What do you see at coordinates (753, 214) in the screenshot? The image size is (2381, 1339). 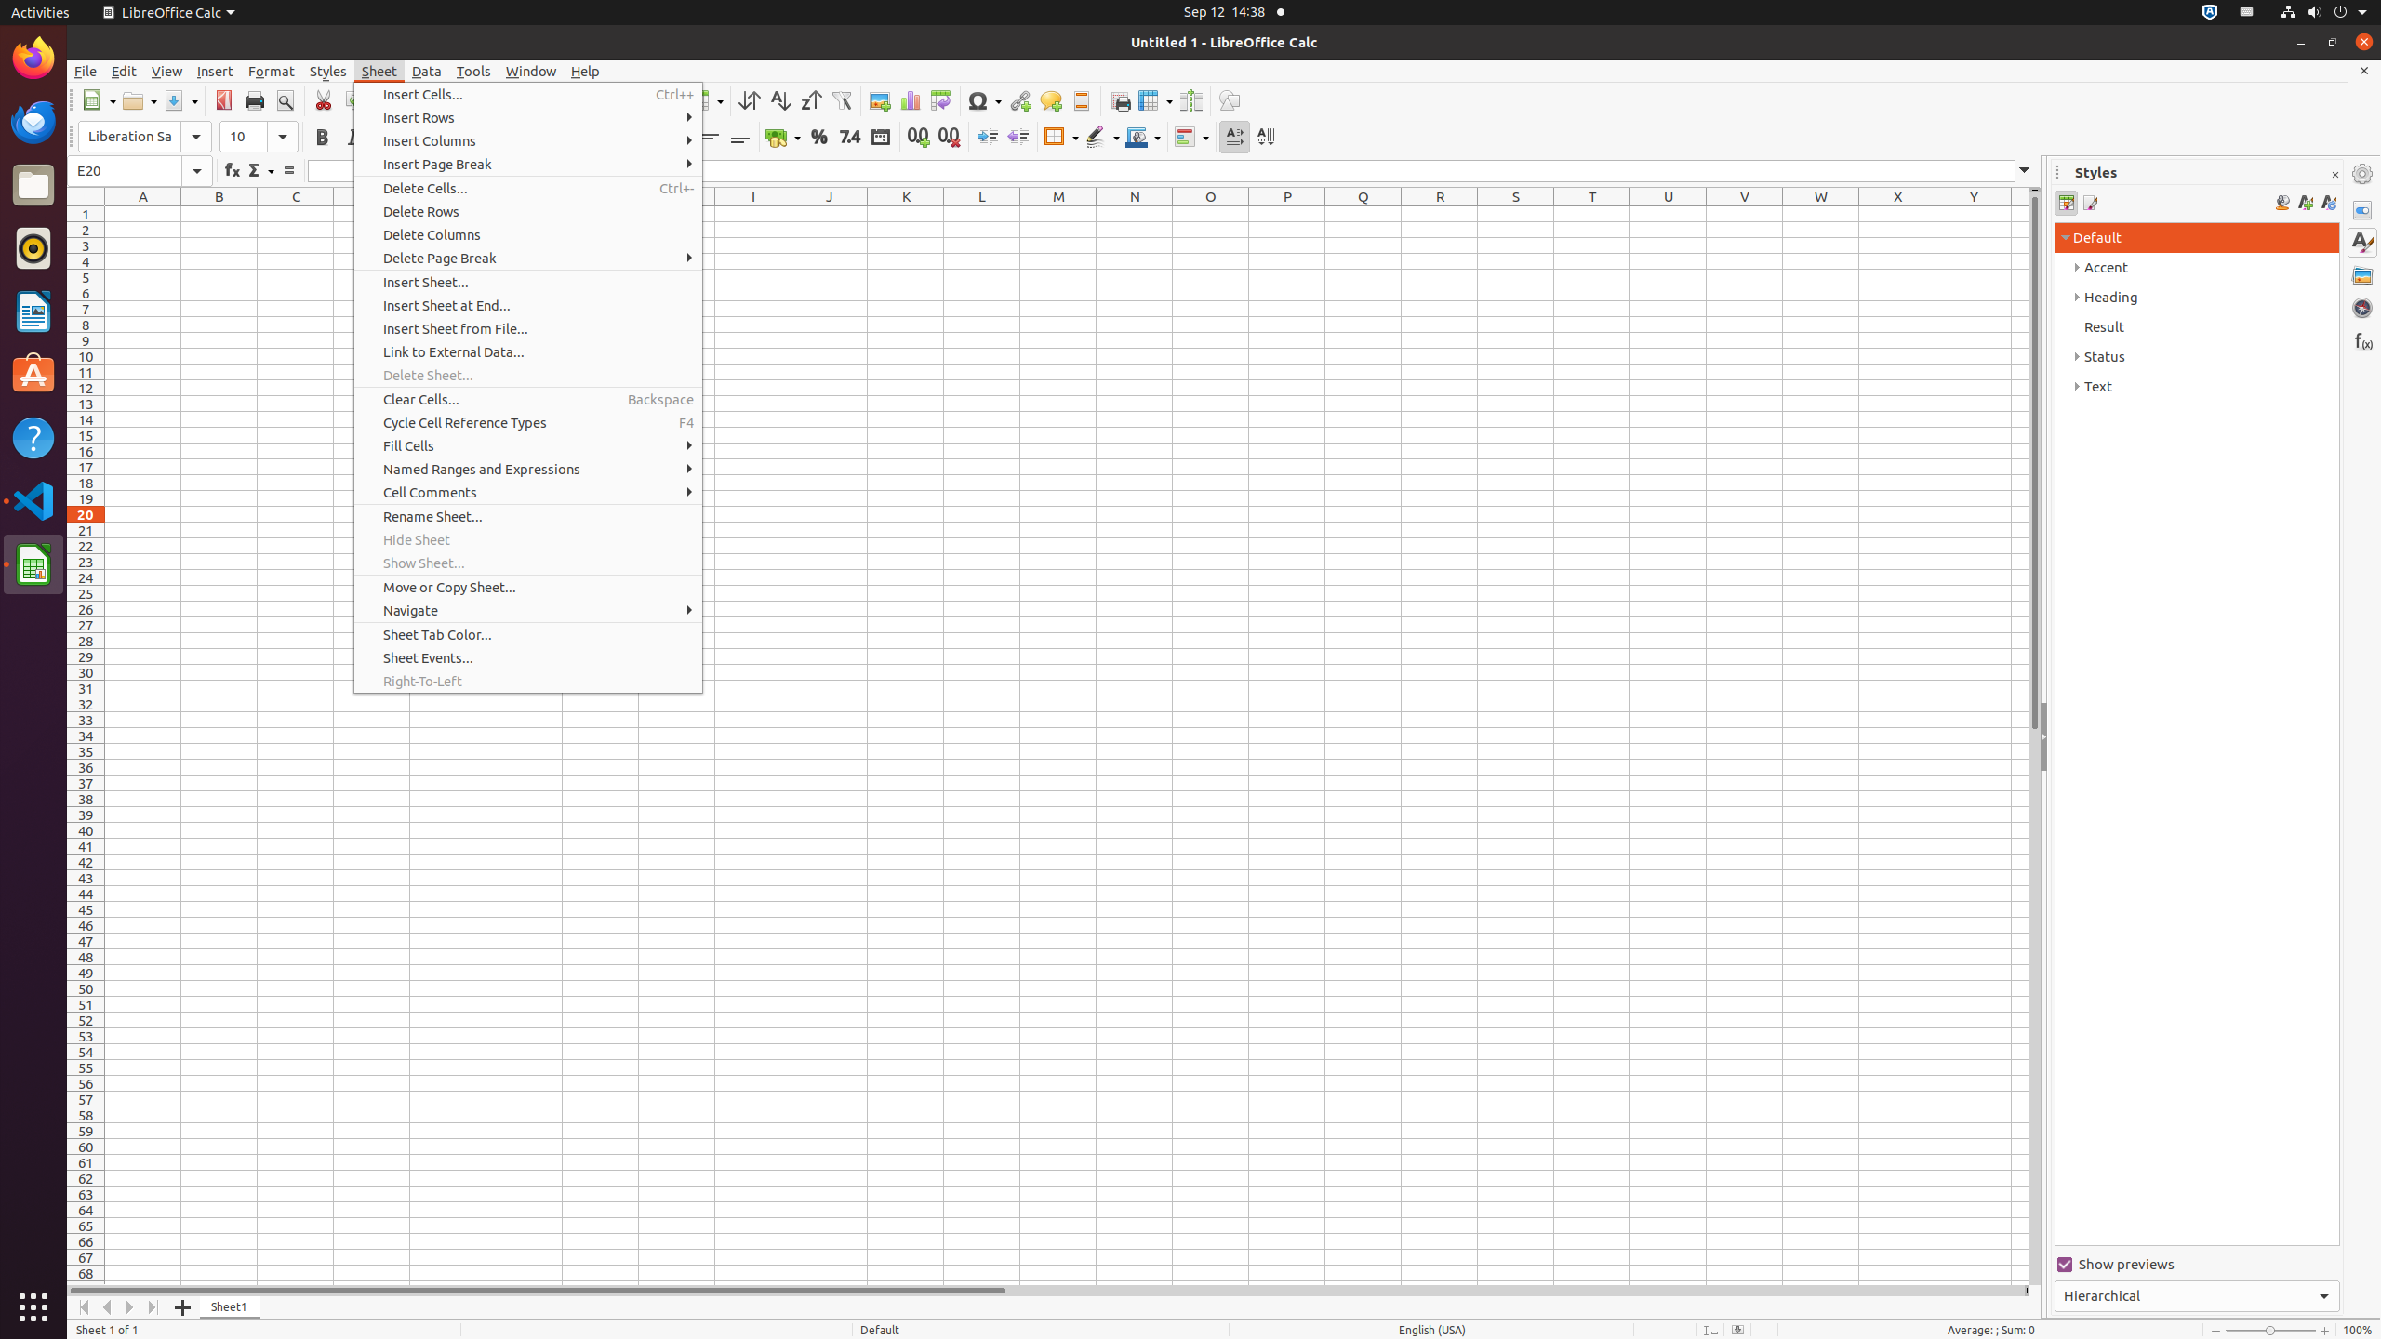 I see `I1` at bounding box center [753, 214].